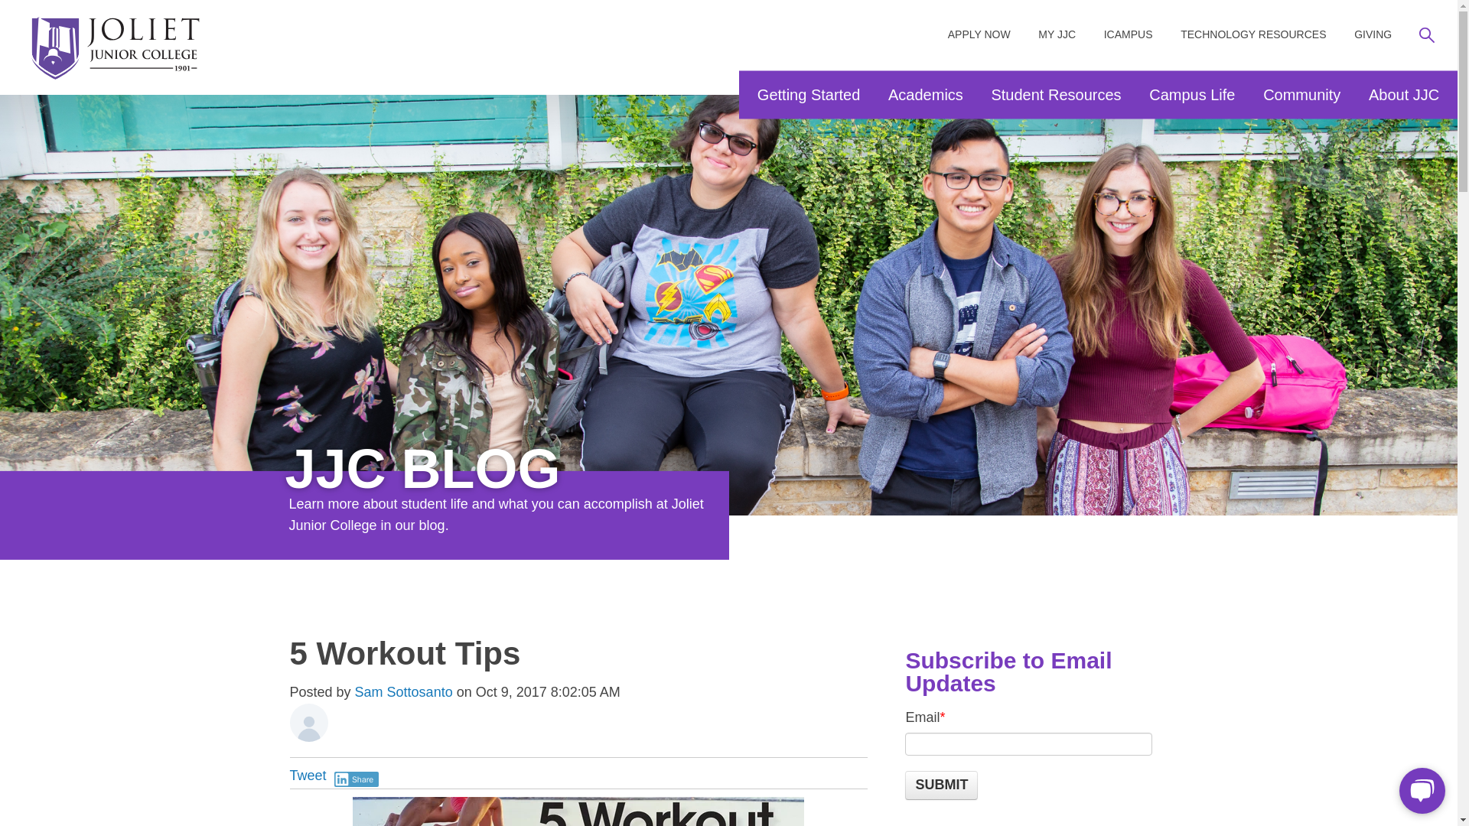 The height and width of the screenshot is (826, 1469). I want to click on Academics, so click(925, 94).